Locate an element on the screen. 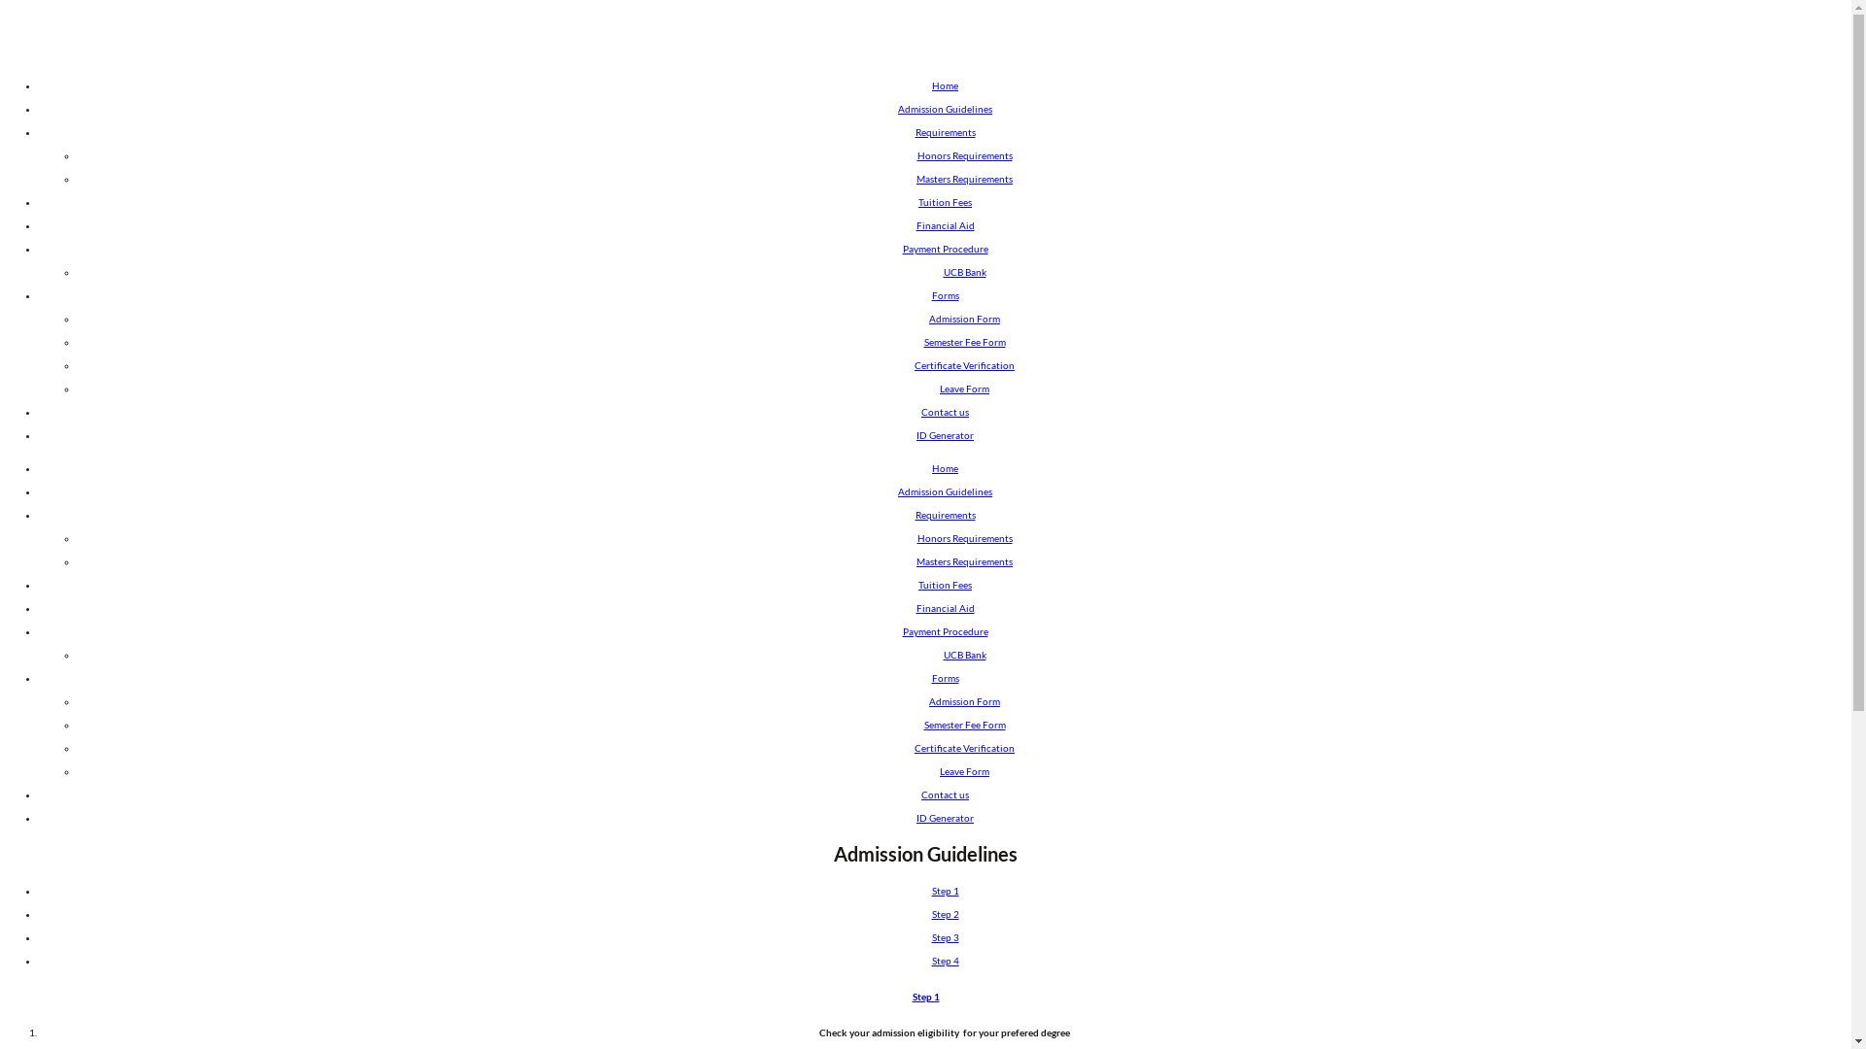 The image size is (1866, 1049). Leave Form is located at coordinates (964, 389).